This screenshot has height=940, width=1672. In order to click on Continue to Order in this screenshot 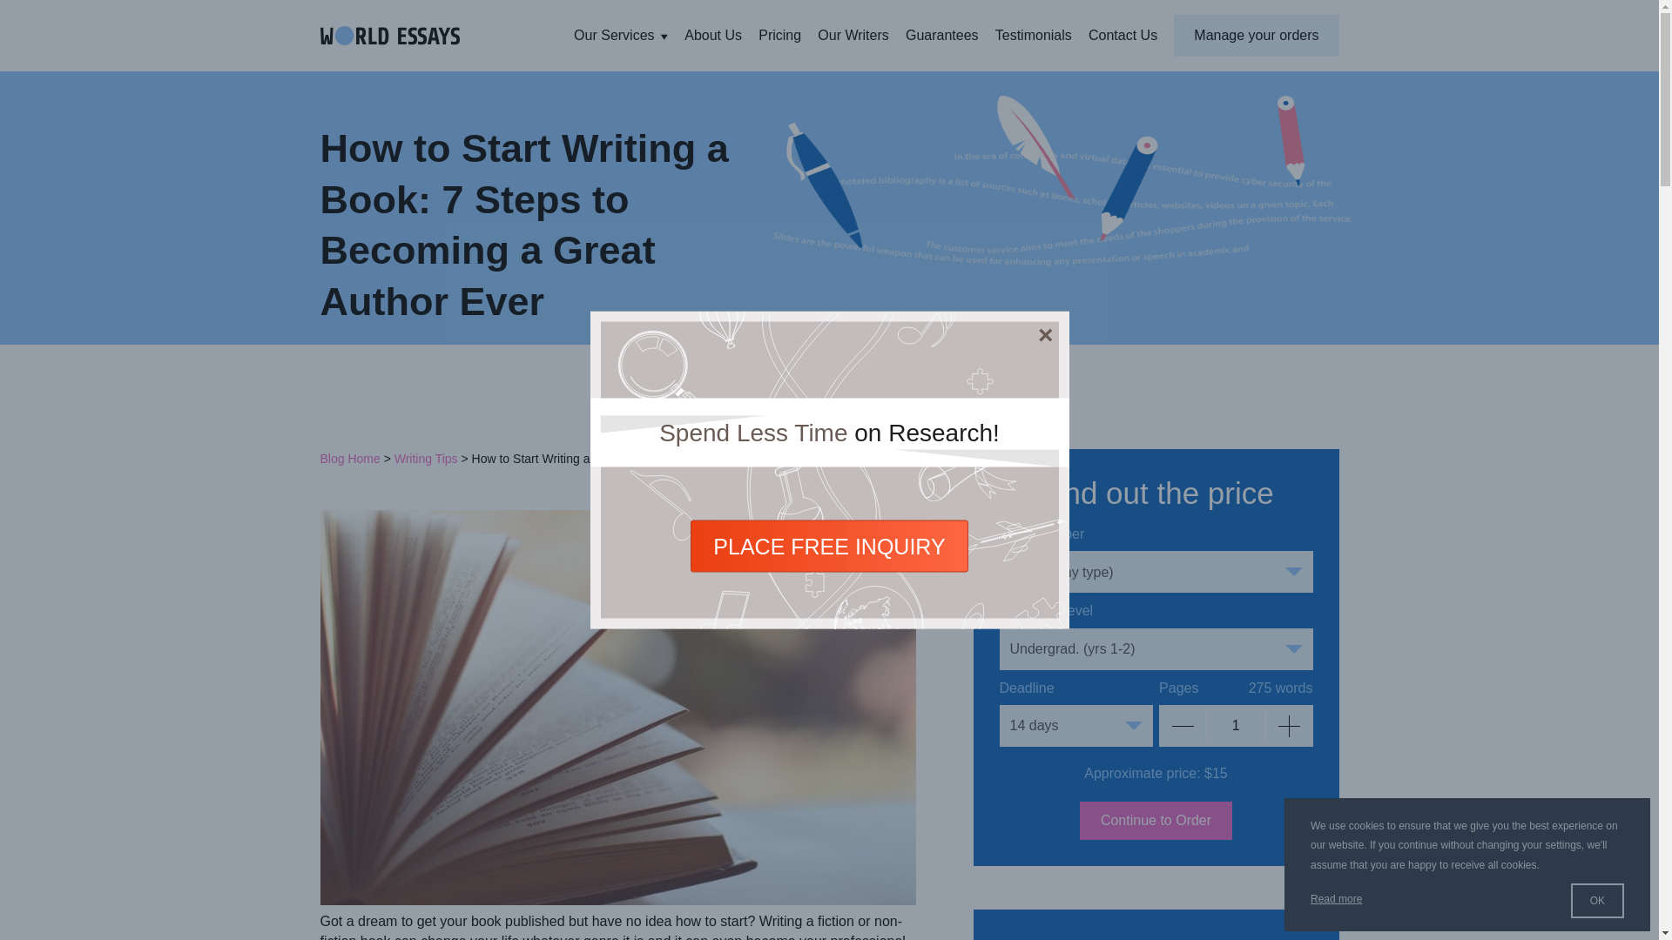, I will do `click(1156, 821)`.